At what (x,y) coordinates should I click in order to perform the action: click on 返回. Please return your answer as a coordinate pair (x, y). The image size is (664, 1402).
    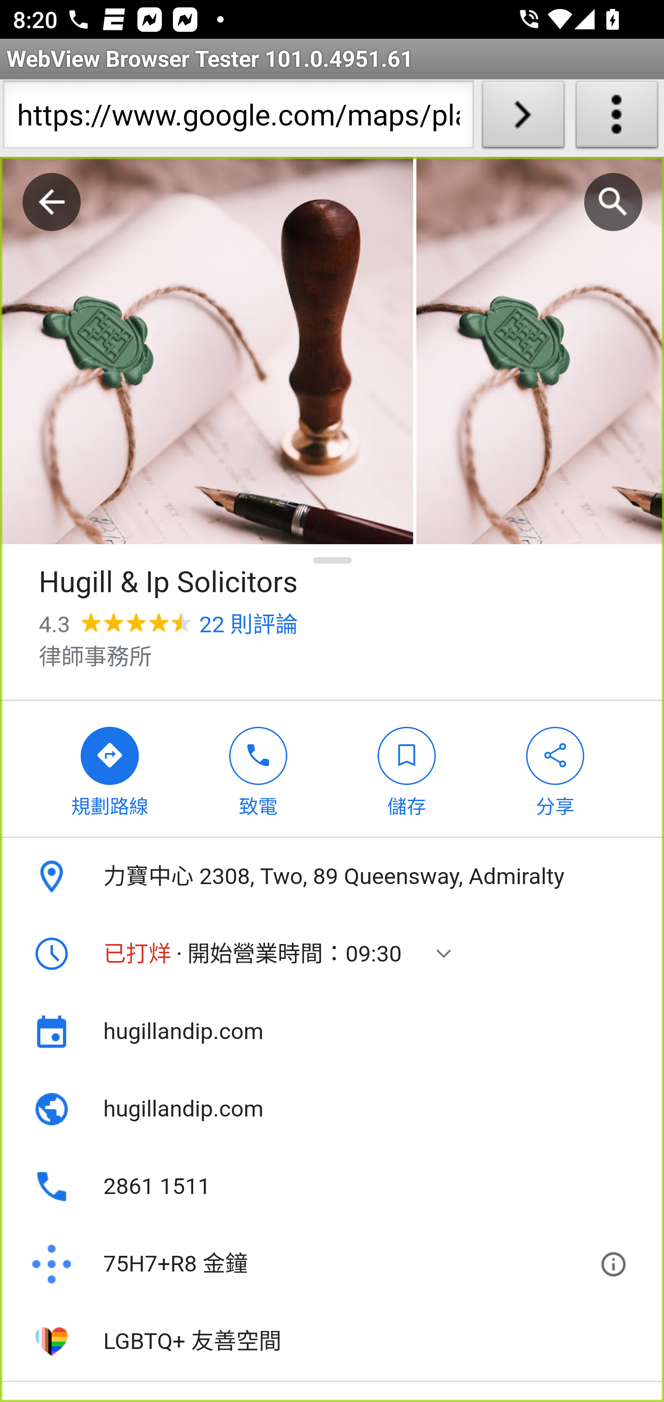
    Looking at the image, I should click on (52, 202).